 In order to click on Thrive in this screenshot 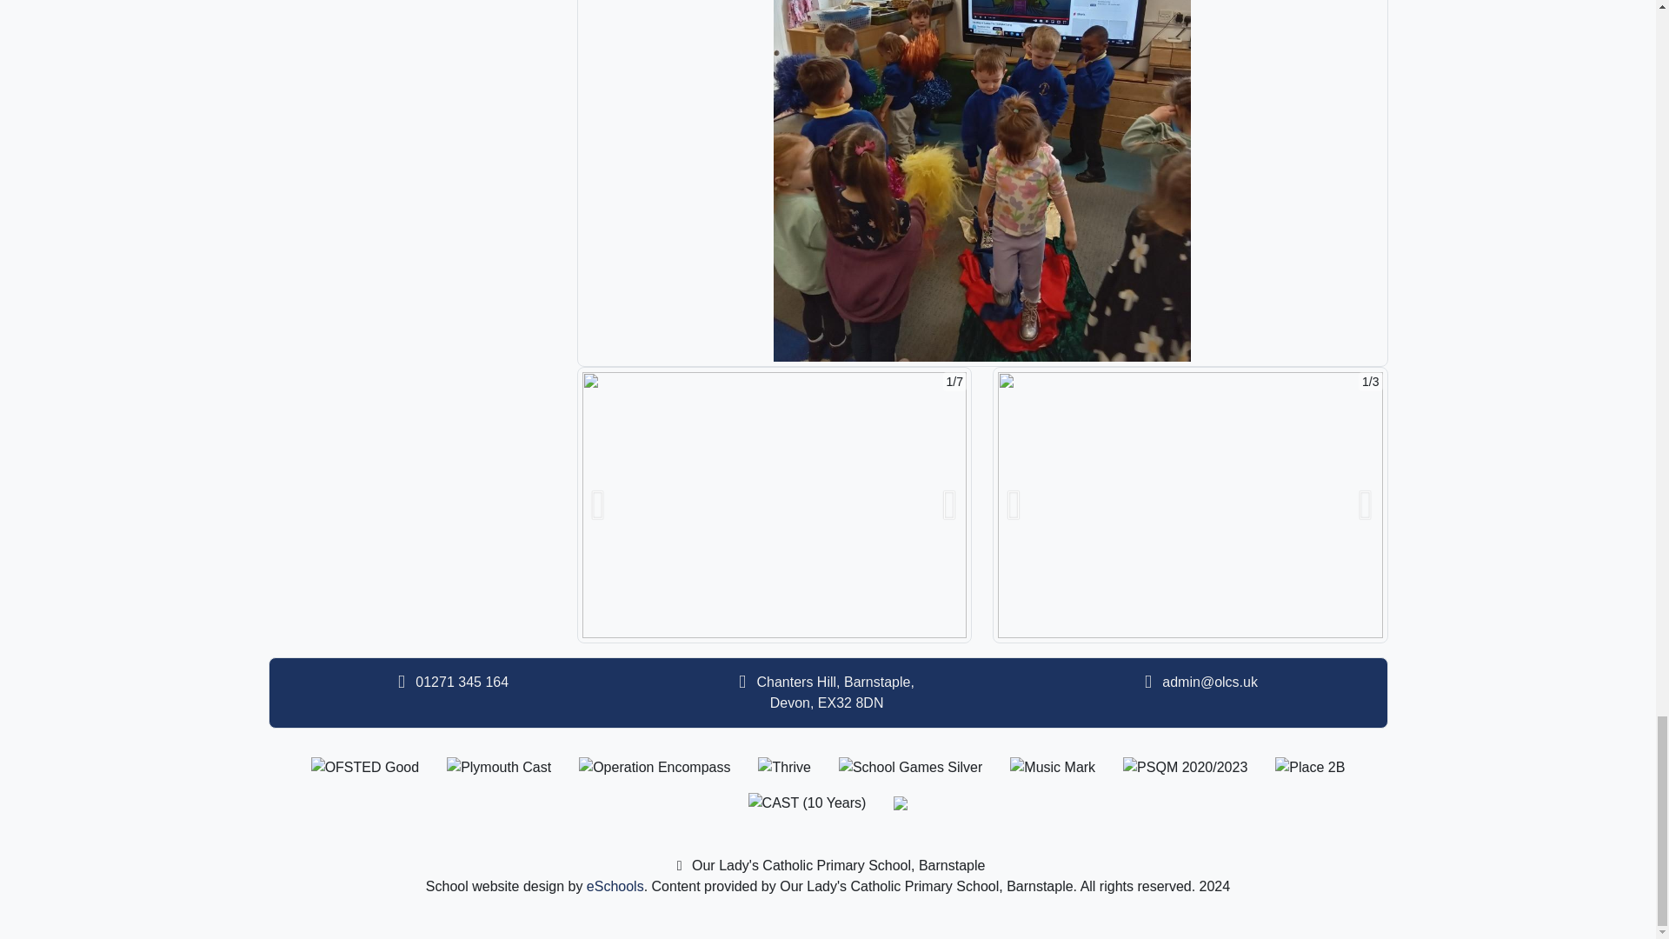, I will do `click(783, 767)`.